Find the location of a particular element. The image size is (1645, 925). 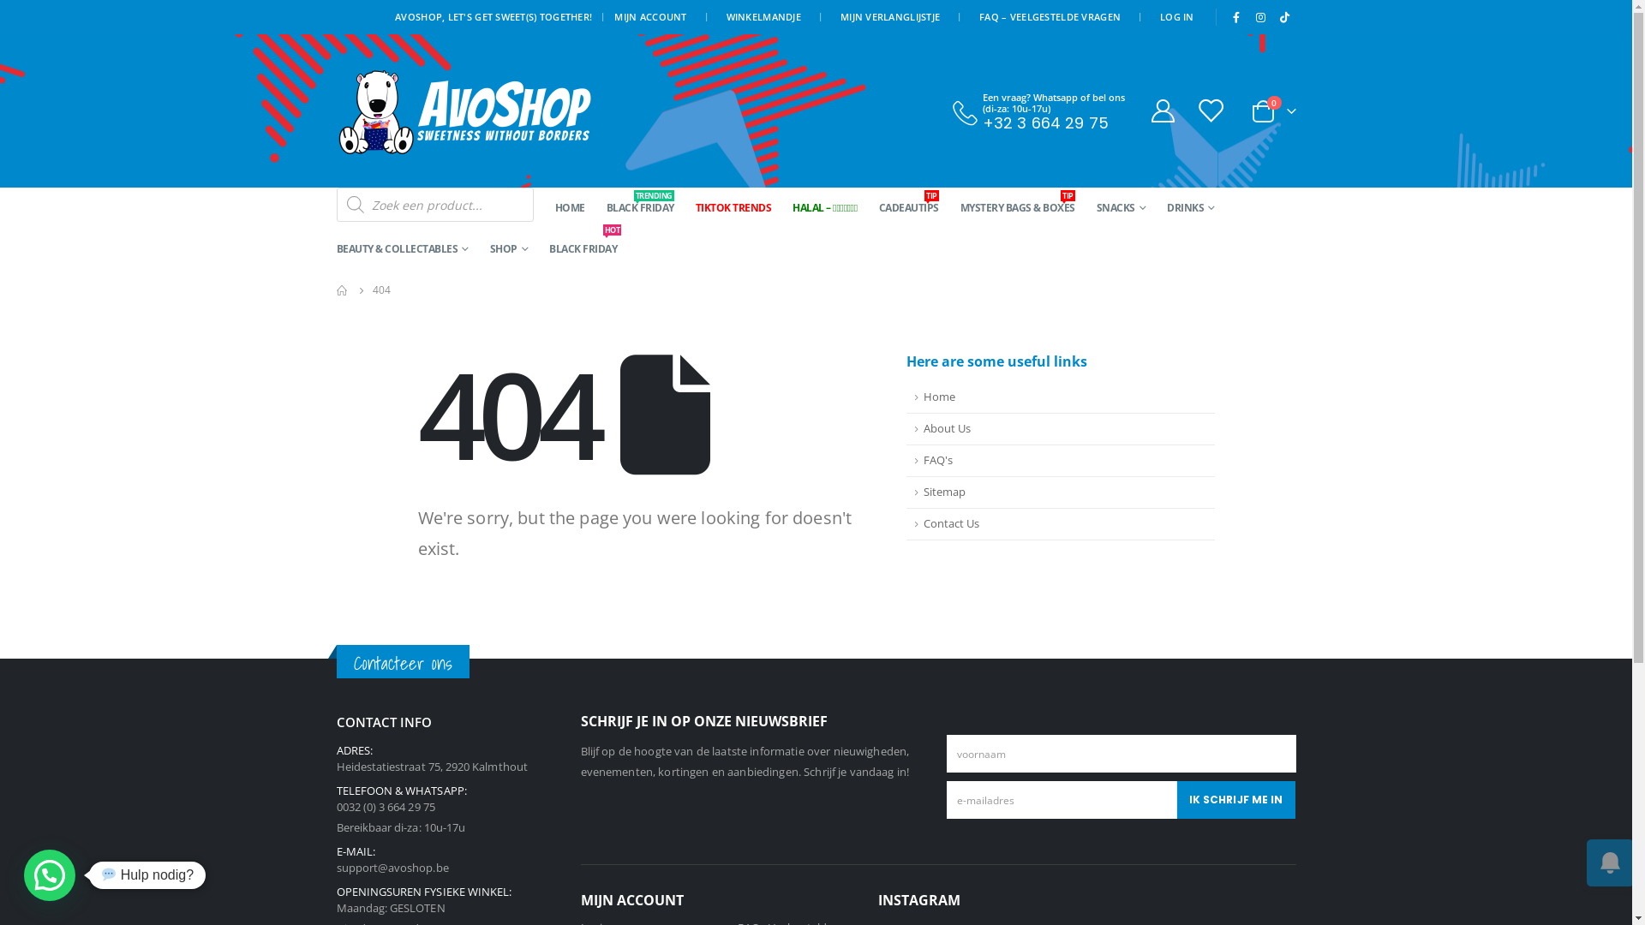

support@avoshop.be is located at coordinates (392, 868).